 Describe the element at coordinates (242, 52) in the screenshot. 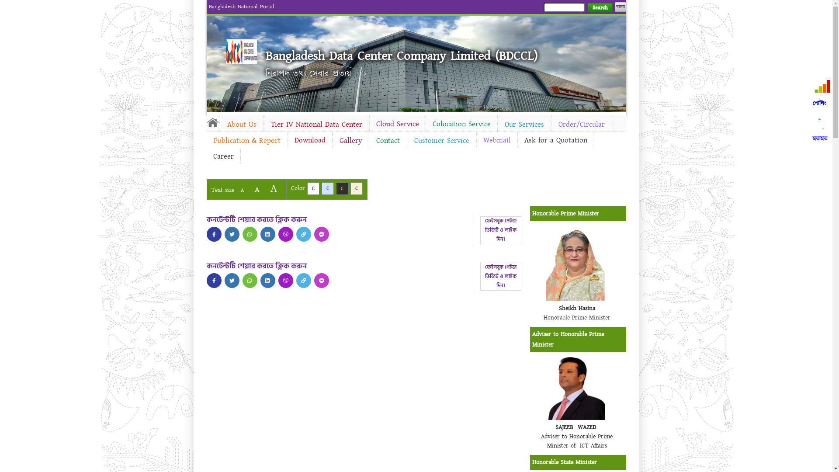

I see `Home` at that location.